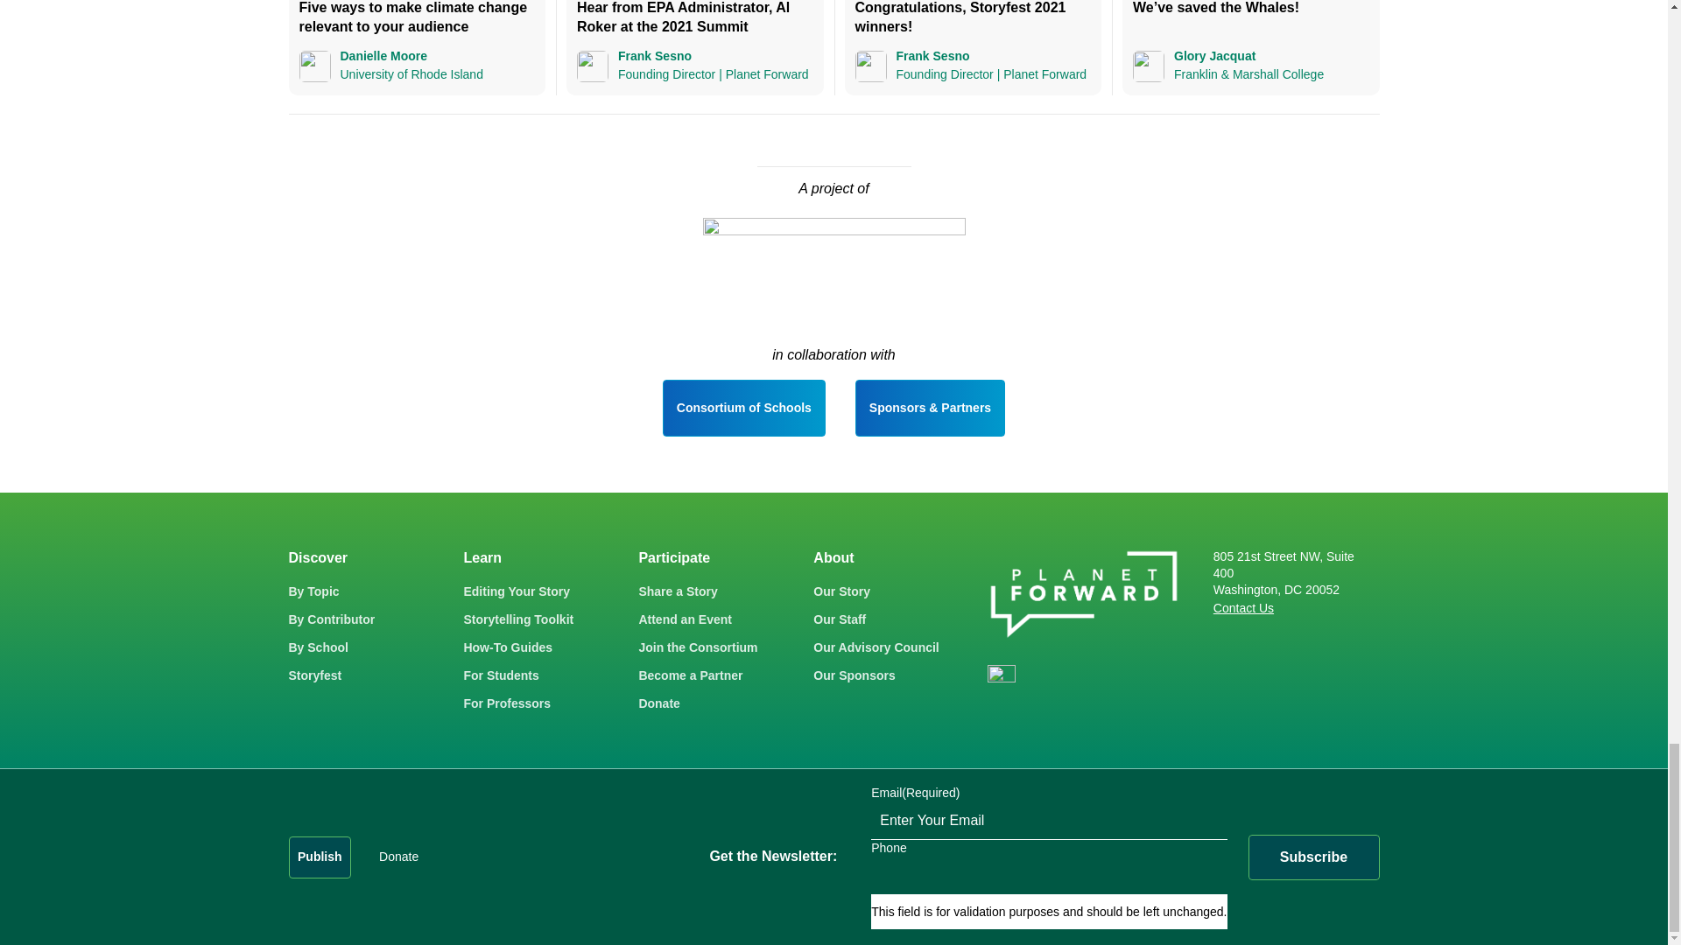 The image size is (1681, 945). I want to click on Subscribe, so click(1314, 857).